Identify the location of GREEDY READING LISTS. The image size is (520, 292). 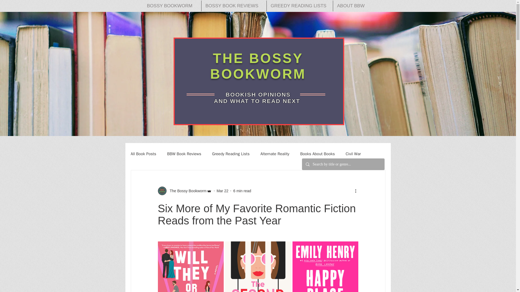
(300, 6).